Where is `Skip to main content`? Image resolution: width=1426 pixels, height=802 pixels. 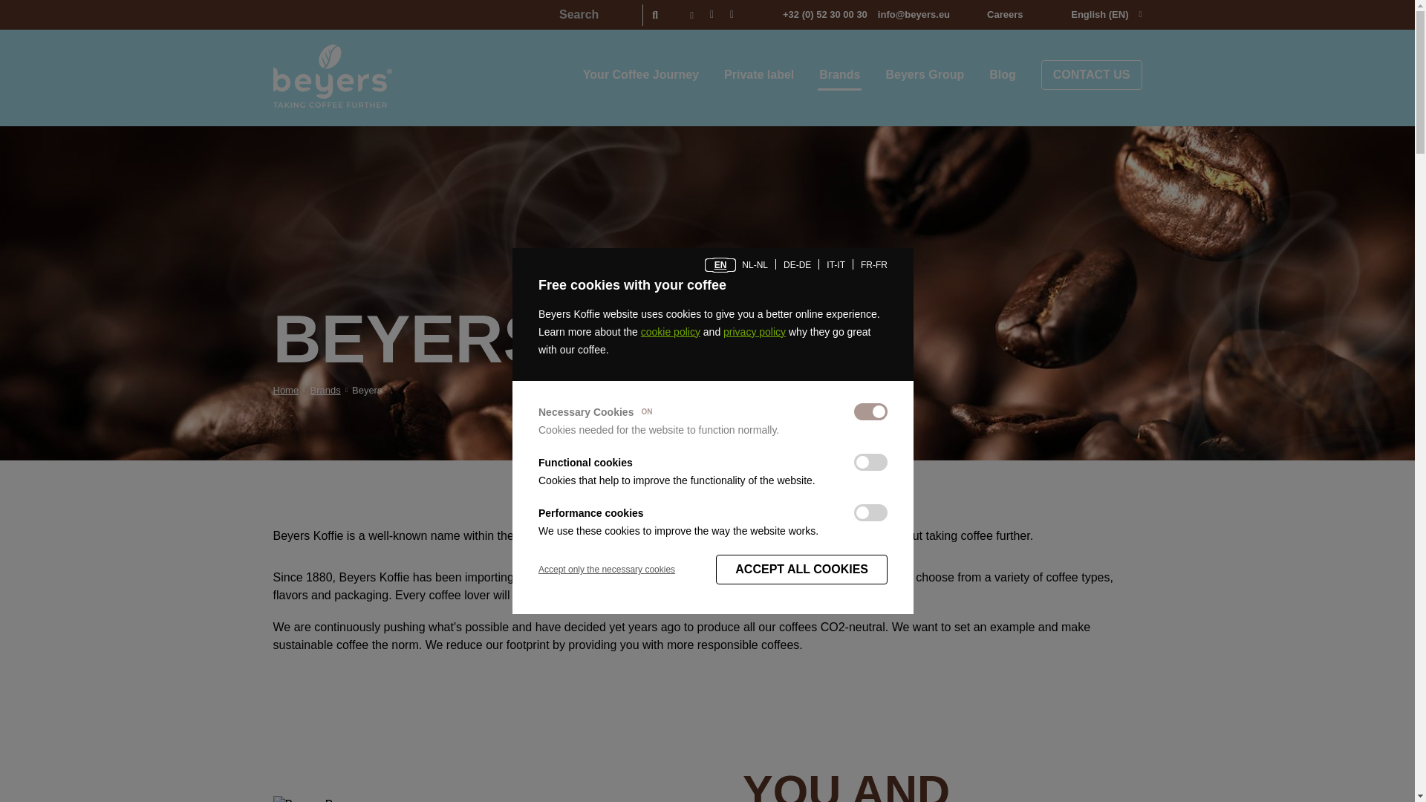 Skip to main content is located at coordinates (0, 0).